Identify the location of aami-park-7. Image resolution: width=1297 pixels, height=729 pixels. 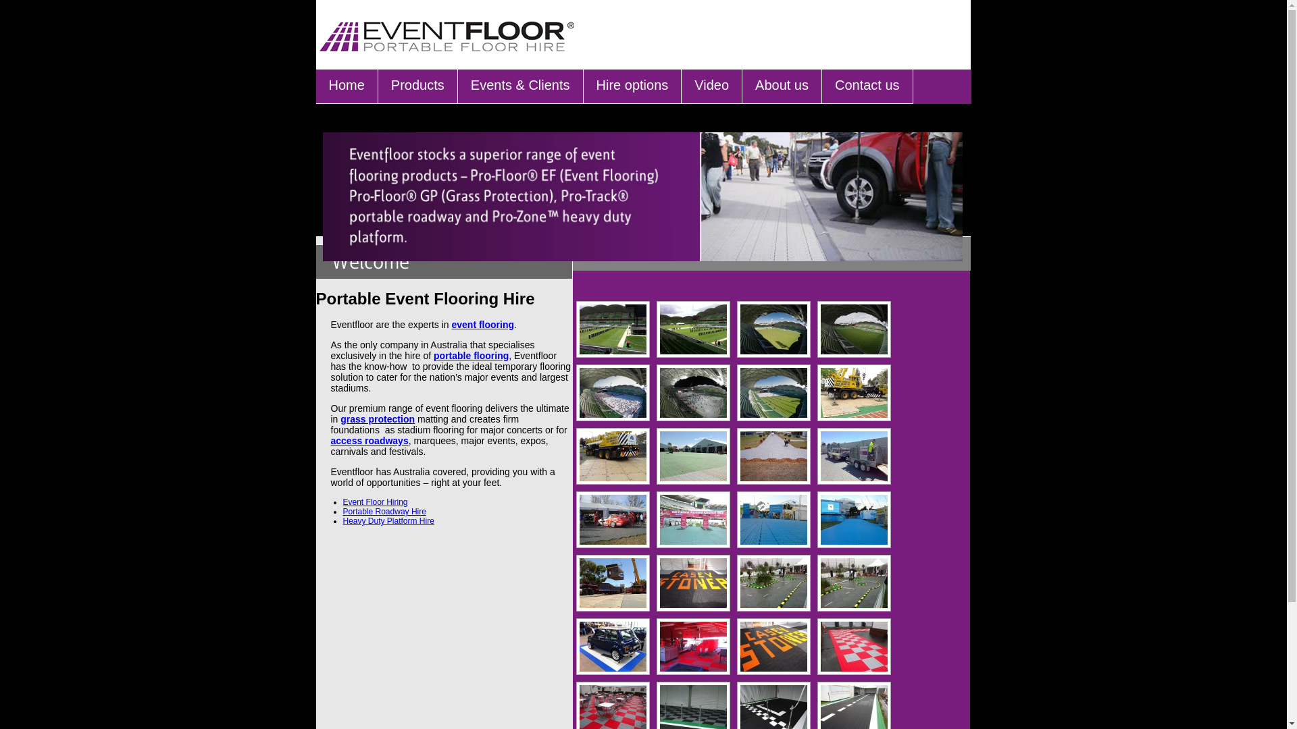
(854, 329).